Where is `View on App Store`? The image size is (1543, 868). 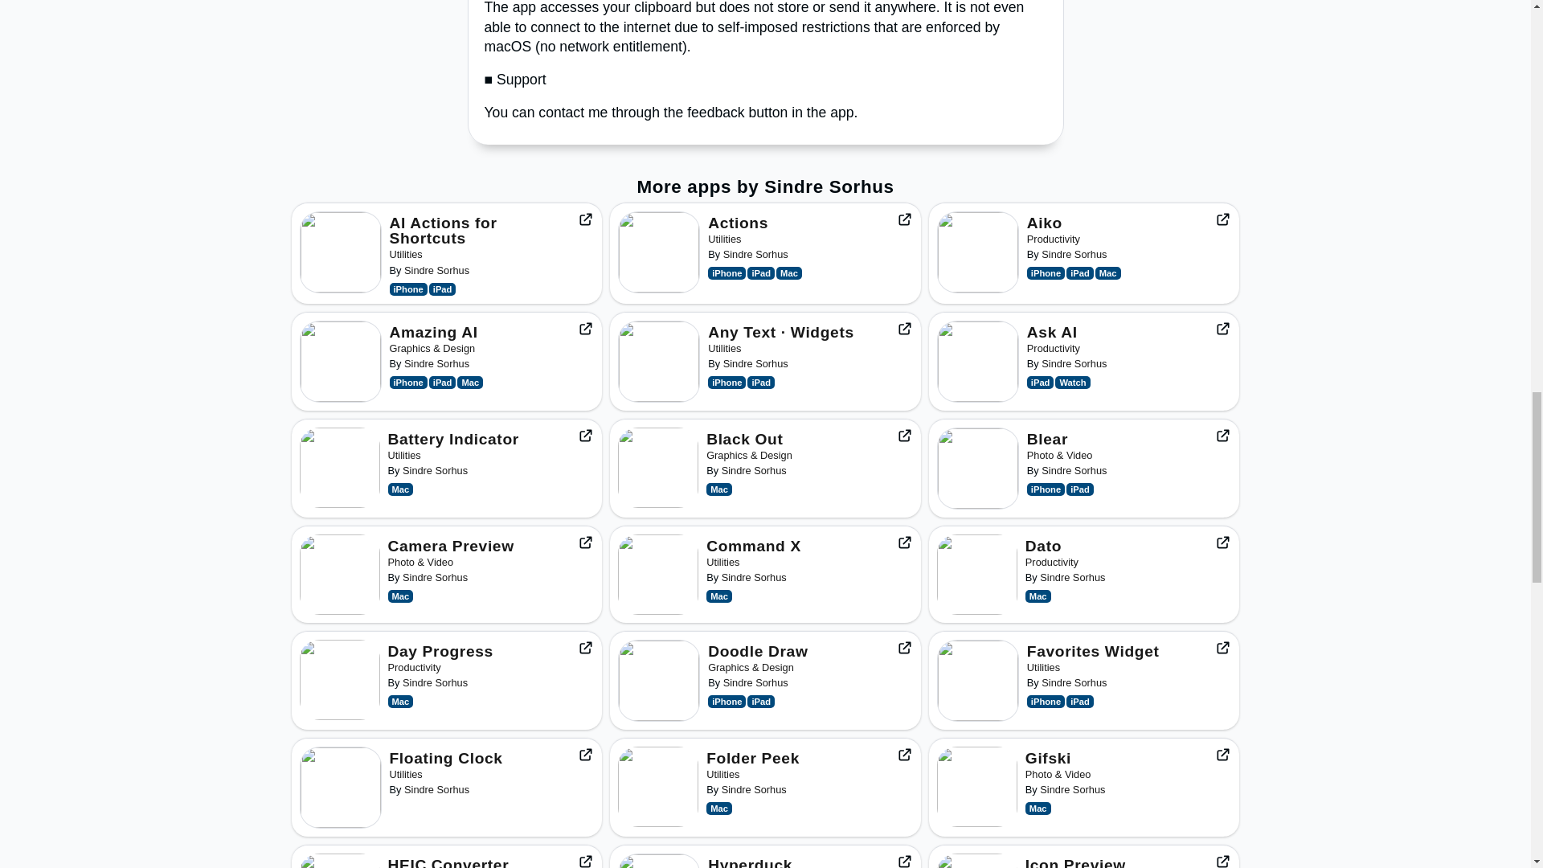
View on App Store is located at coordinates (585, 436).